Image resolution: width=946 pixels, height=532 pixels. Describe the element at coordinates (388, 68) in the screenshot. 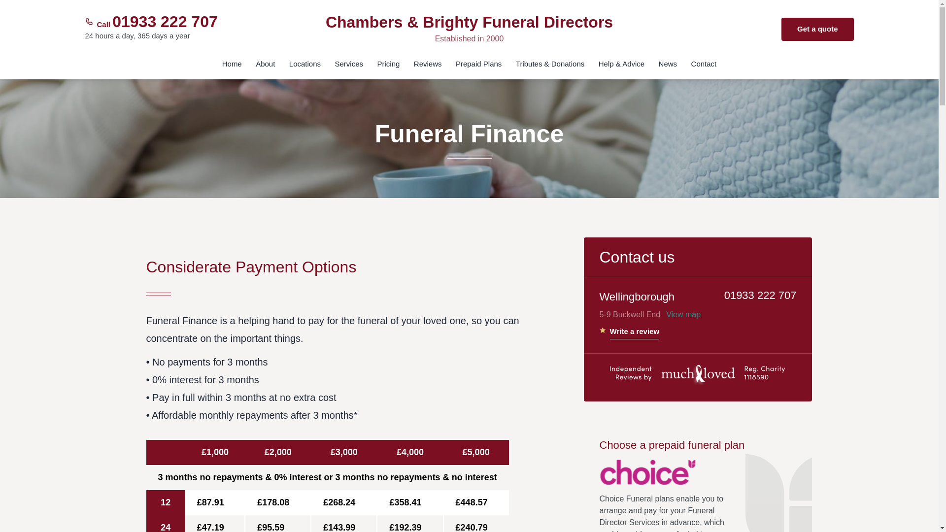

I see `Pricing` at that location.